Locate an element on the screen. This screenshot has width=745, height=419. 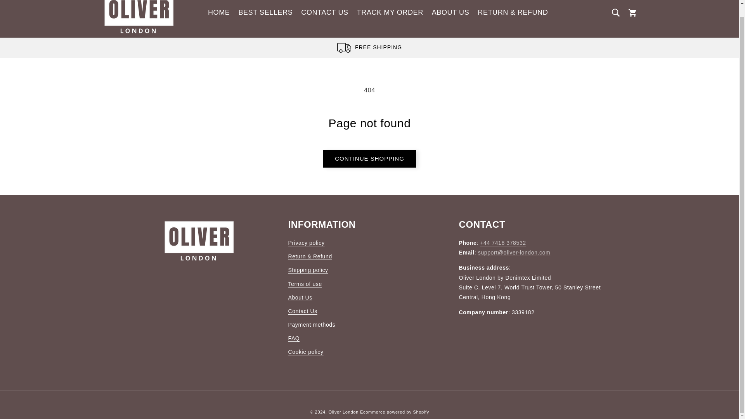
BEST SELLERS is located at coordinates (265, 12).